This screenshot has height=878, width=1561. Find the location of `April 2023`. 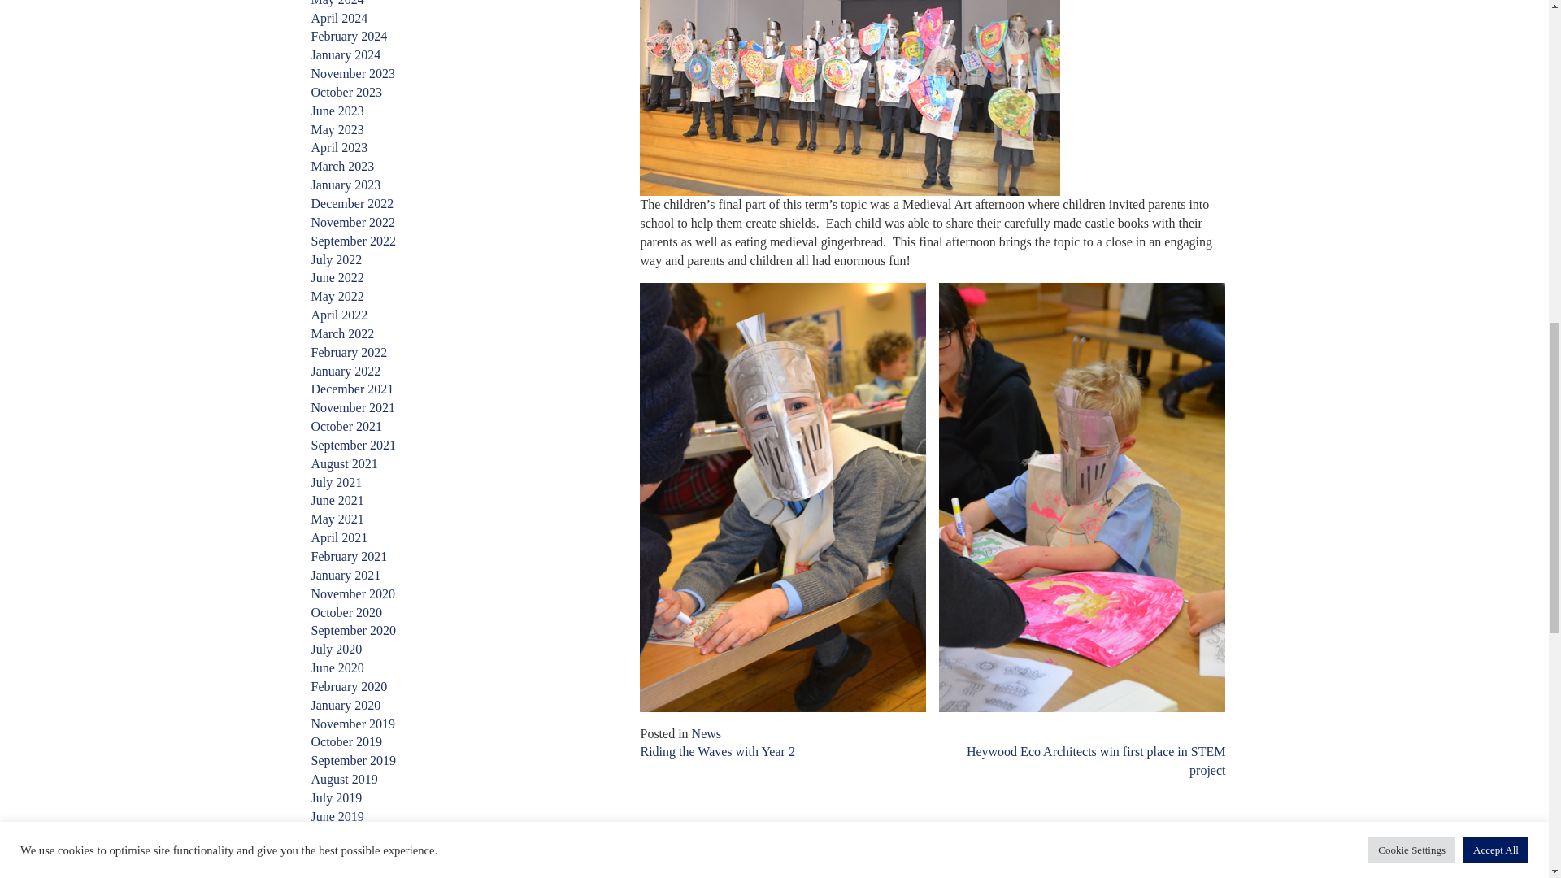

April 2023 is located at coordinates (338, 147).